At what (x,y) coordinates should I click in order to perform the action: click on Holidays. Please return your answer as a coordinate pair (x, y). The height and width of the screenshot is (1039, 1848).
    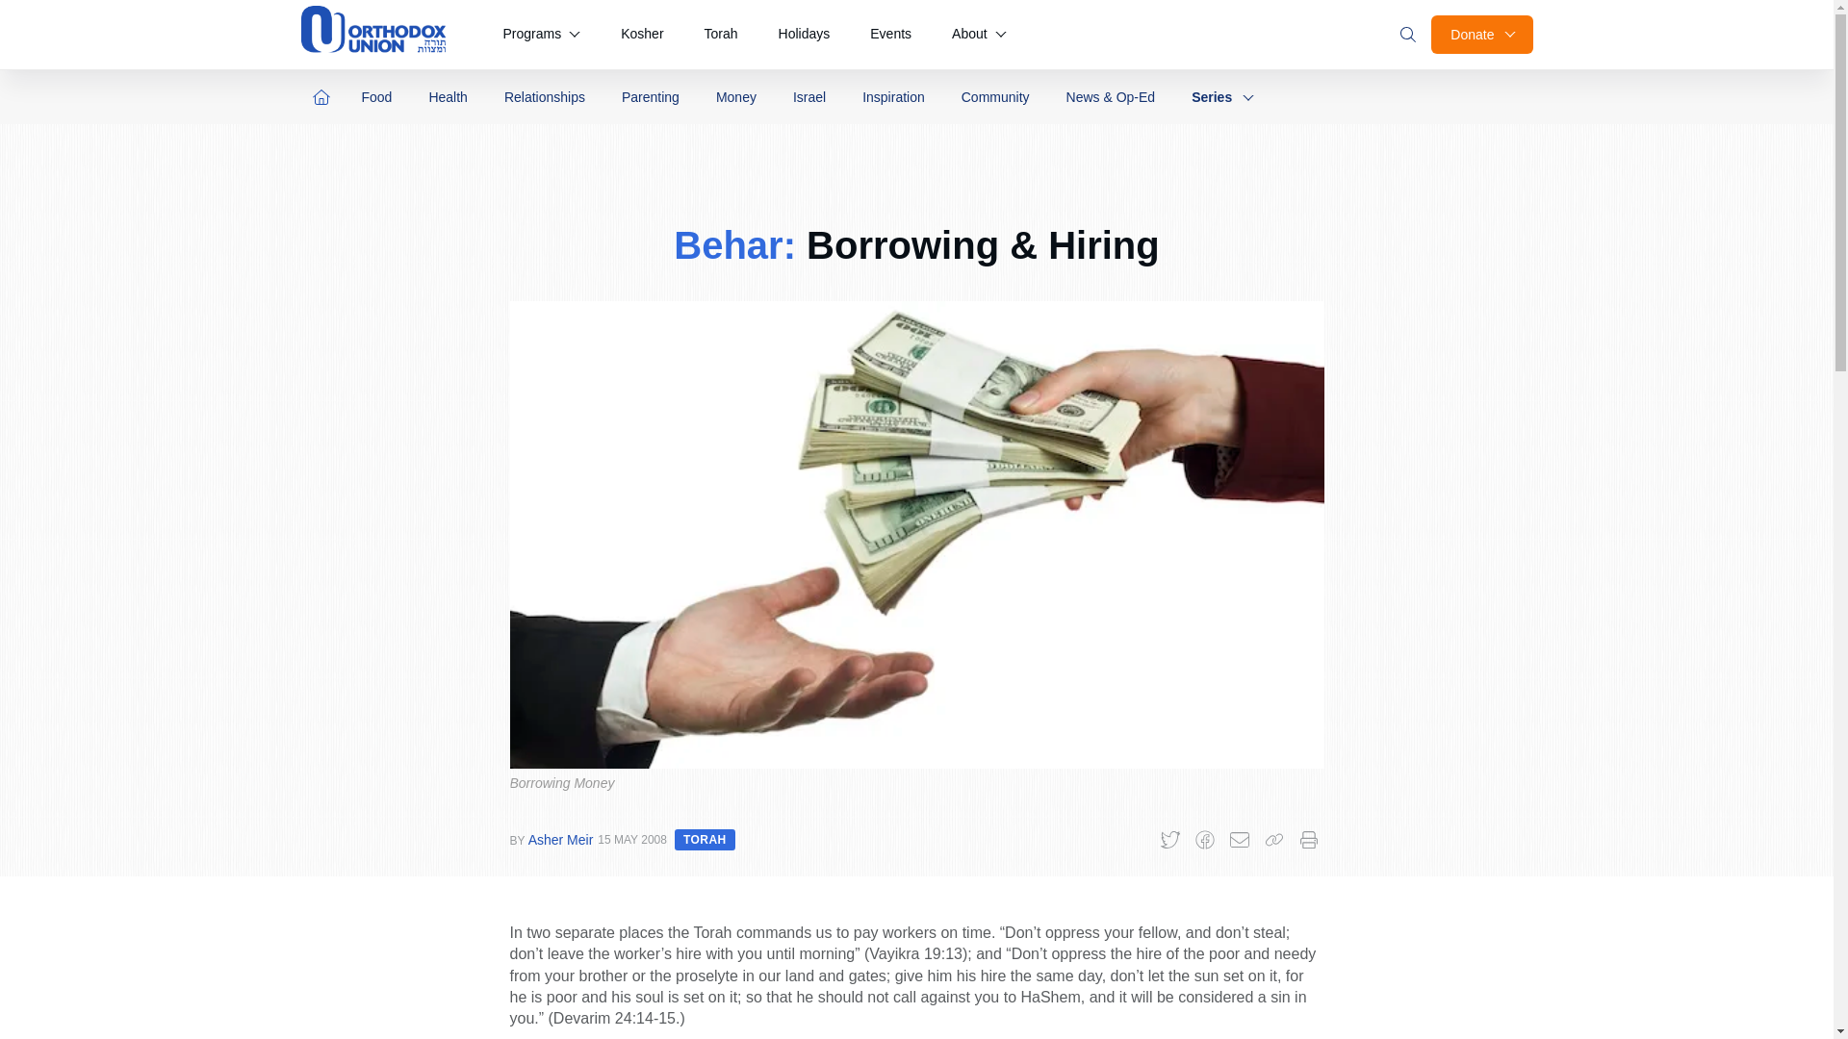
    Looking at the image, I should click on (805, 35).